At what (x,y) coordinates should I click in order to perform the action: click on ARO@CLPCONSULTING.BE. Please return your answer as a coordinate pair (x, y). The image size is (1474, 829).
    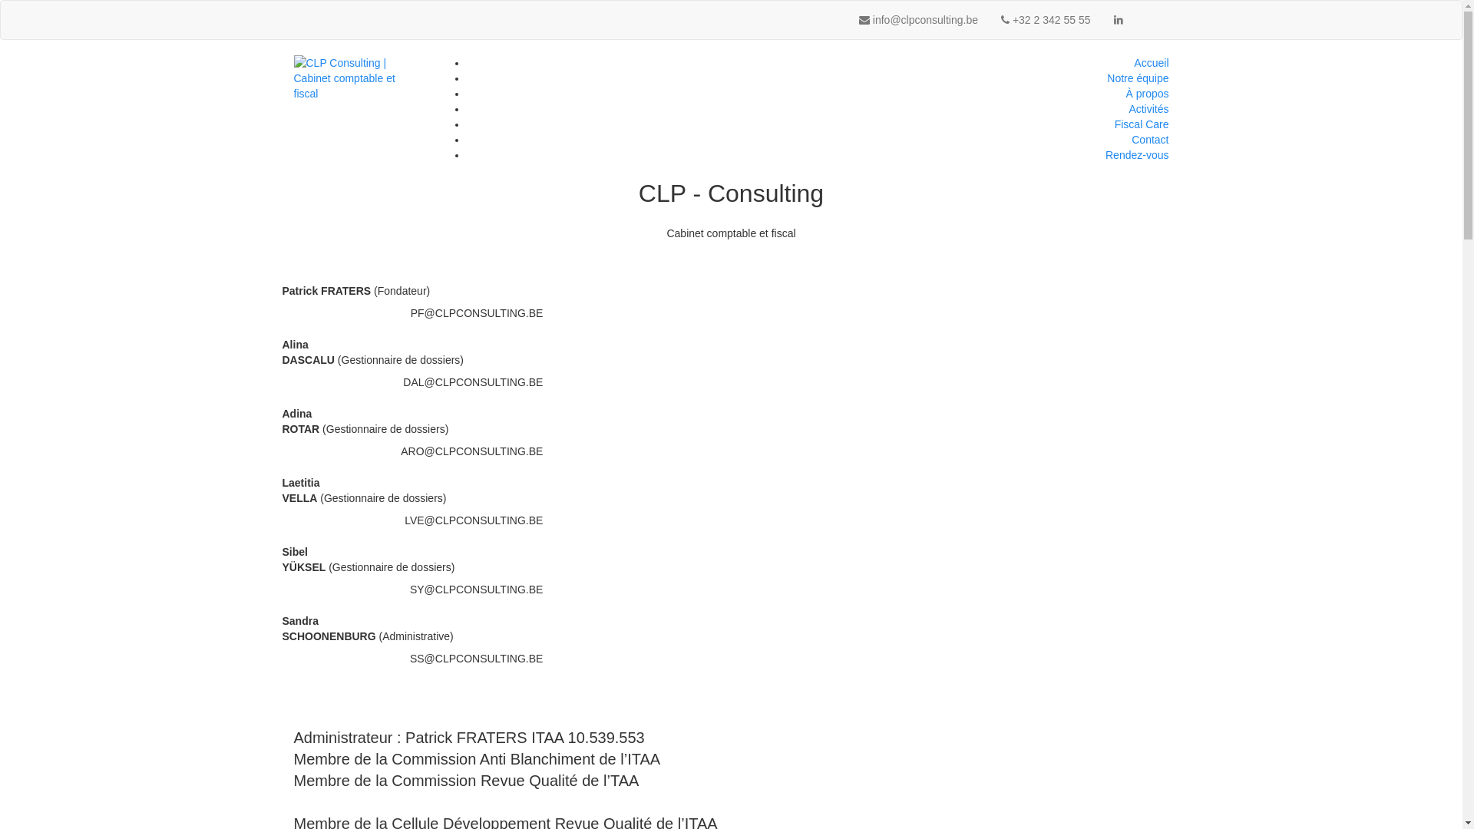
    Looking at the image, I should click on (471, 451).